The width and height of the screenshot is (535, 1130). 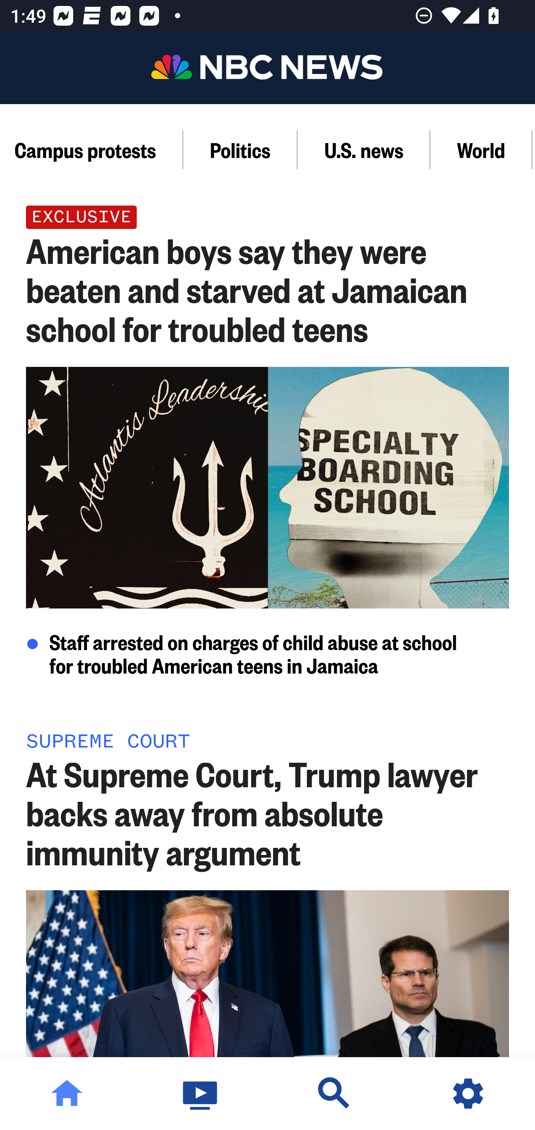 What do you see at coordinates (241, 149) in the screenshot?
I see `Politics Section,Politics` at bounding box center [241, 149].